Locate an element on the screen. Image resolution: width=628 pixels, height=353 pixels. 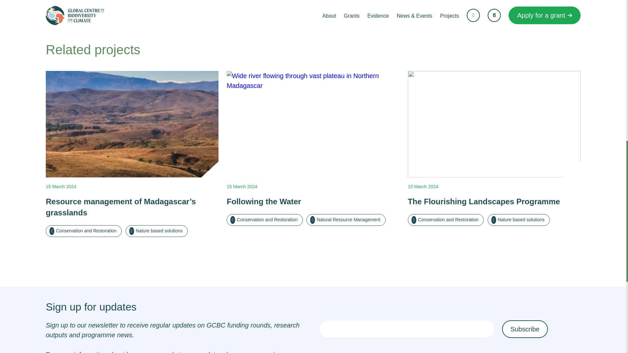
Natural Resource Management is located at coordinates (346, 220).